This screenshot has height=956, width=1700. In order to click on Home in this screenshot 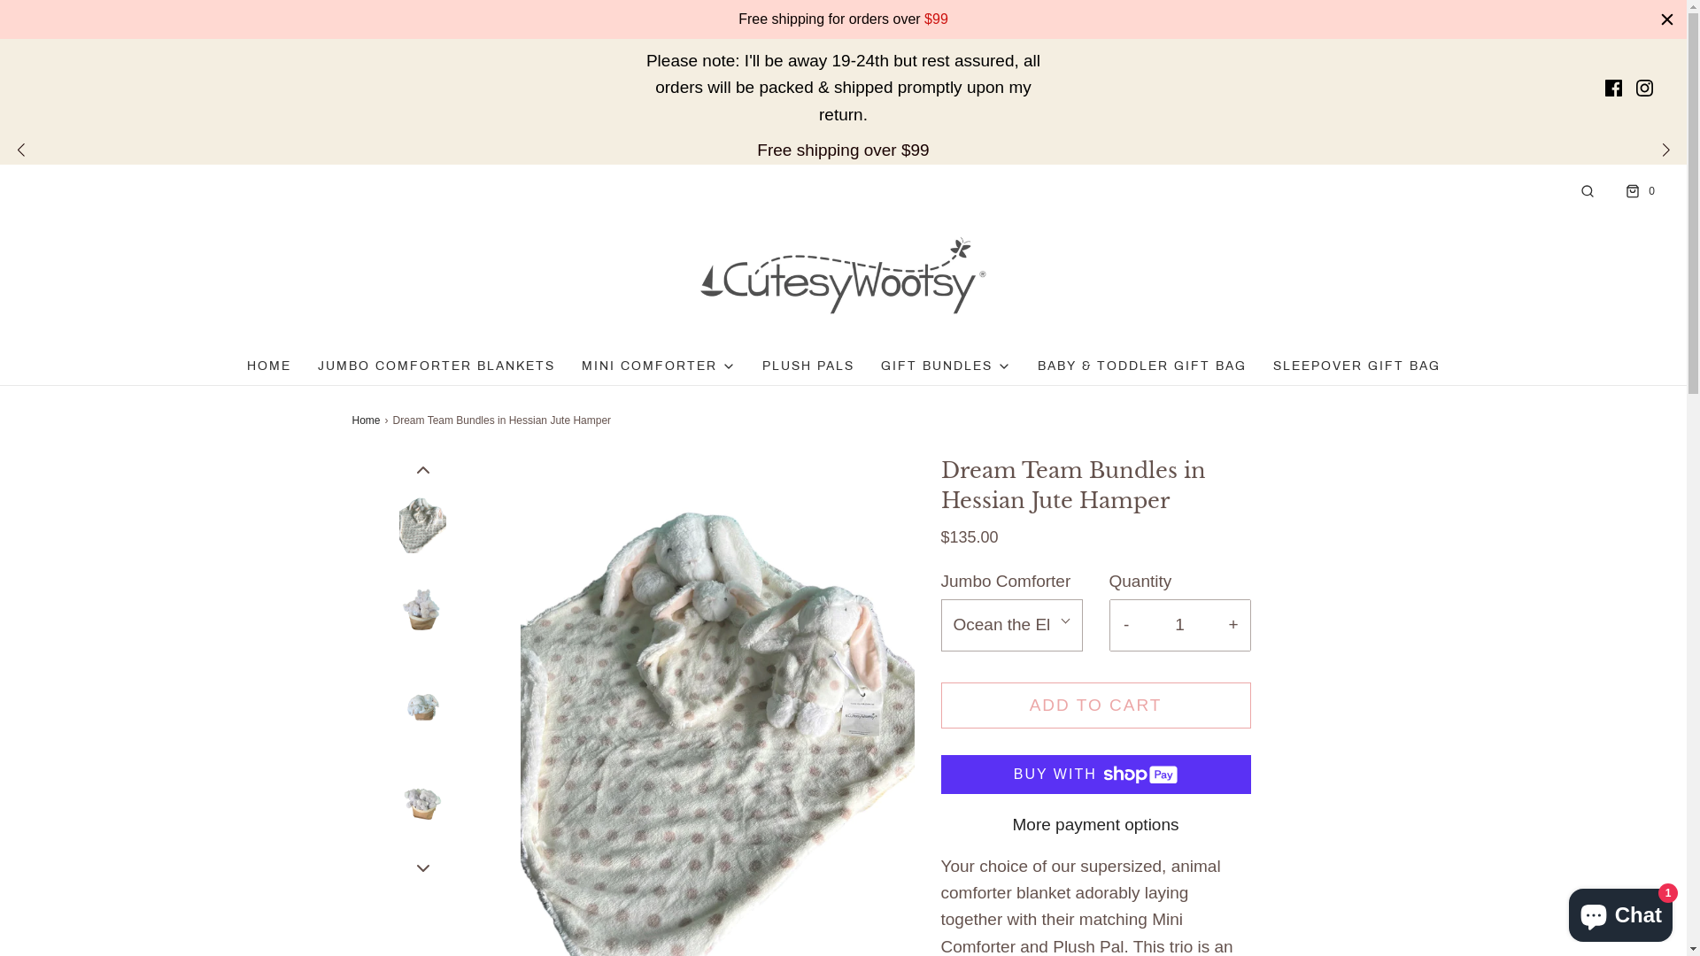, I will do `click(368, 421)`.